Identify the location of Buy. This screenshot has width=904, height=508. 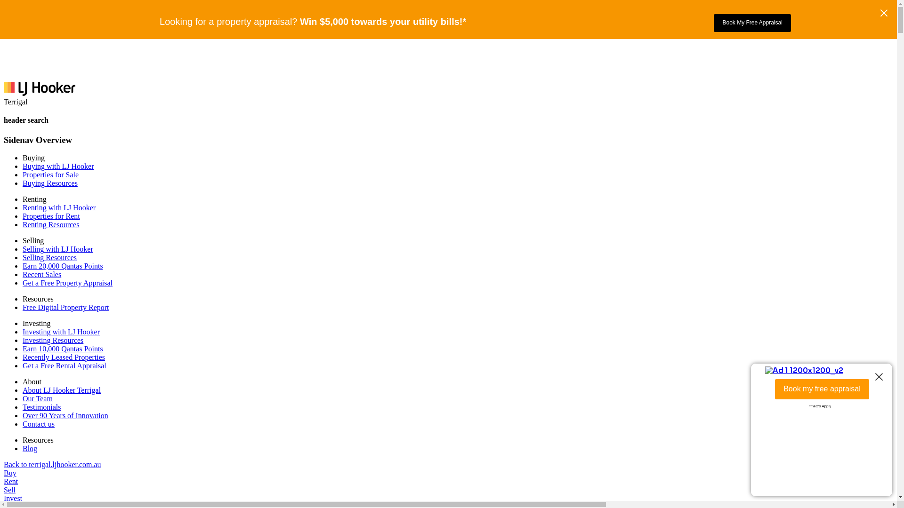
(10, 473).